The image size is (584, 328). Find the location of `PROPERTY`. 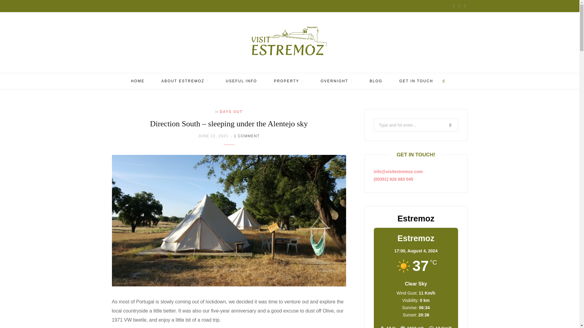

PROPERTY is located at coordinates (289, 81).